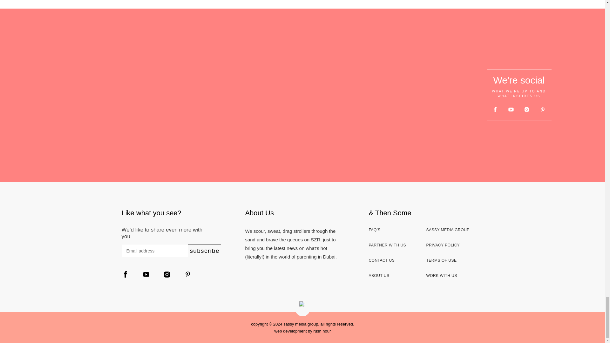 Image resolution: width=610 pixels, height=343 pixels. Describe the element at coordinates (204, 251) in the screenshot. I see `Subscribe` at that location.